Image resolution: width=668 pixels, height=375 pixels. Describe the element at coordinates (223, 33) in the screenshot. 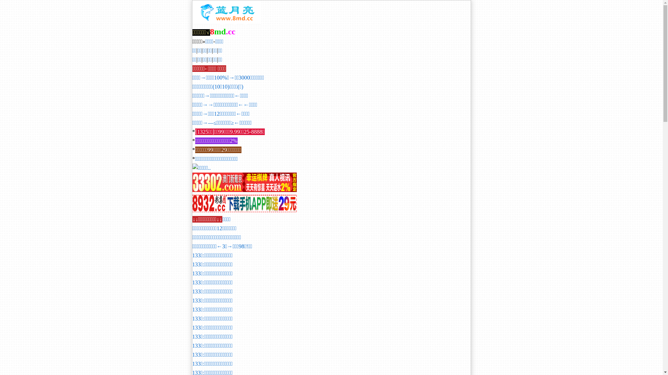

I see `8md.cc` at that location.